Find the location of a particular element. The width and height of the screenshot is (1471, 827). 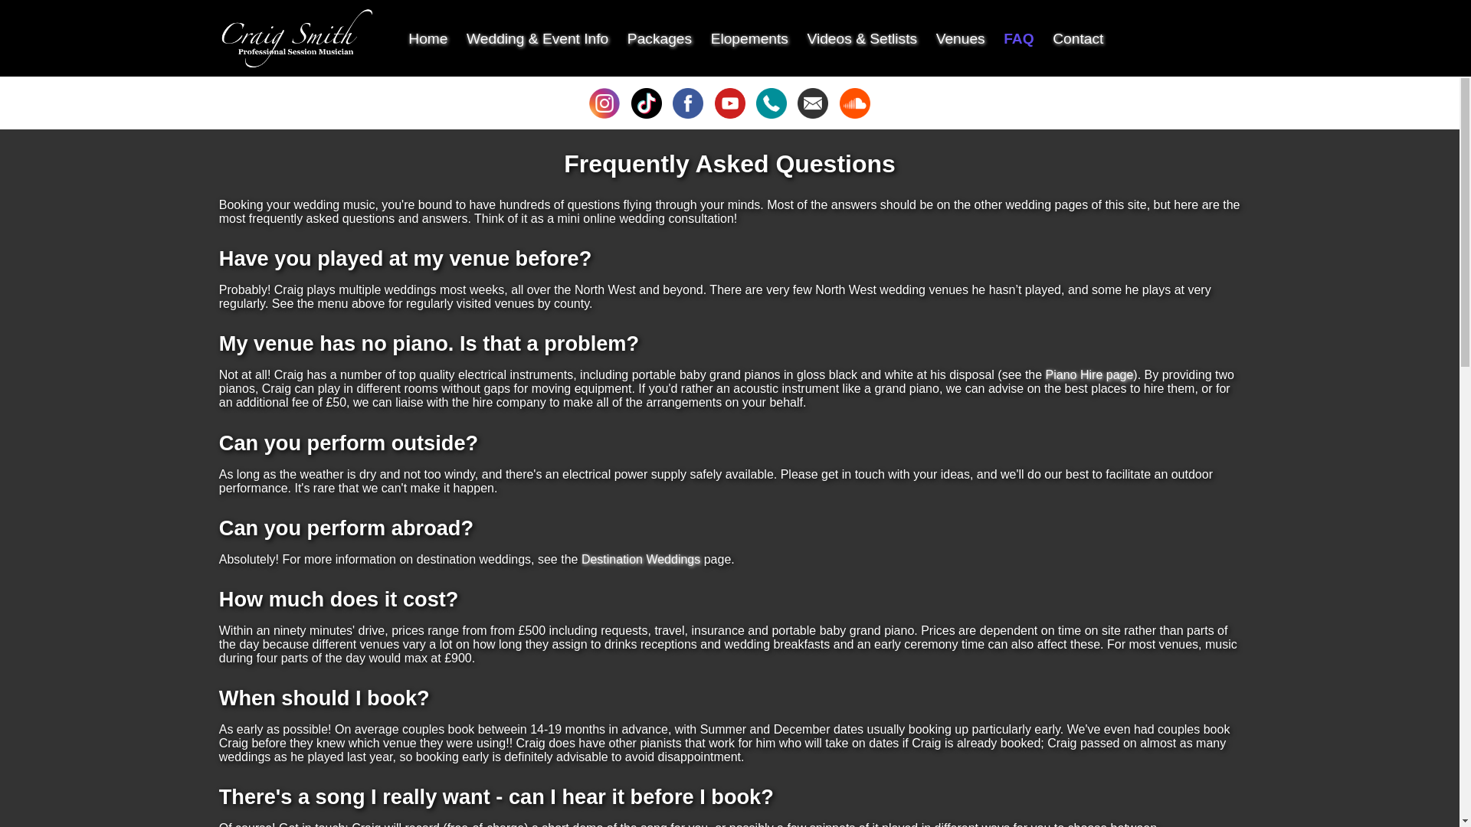

Email Craig... is located at coordinates (812, 114).